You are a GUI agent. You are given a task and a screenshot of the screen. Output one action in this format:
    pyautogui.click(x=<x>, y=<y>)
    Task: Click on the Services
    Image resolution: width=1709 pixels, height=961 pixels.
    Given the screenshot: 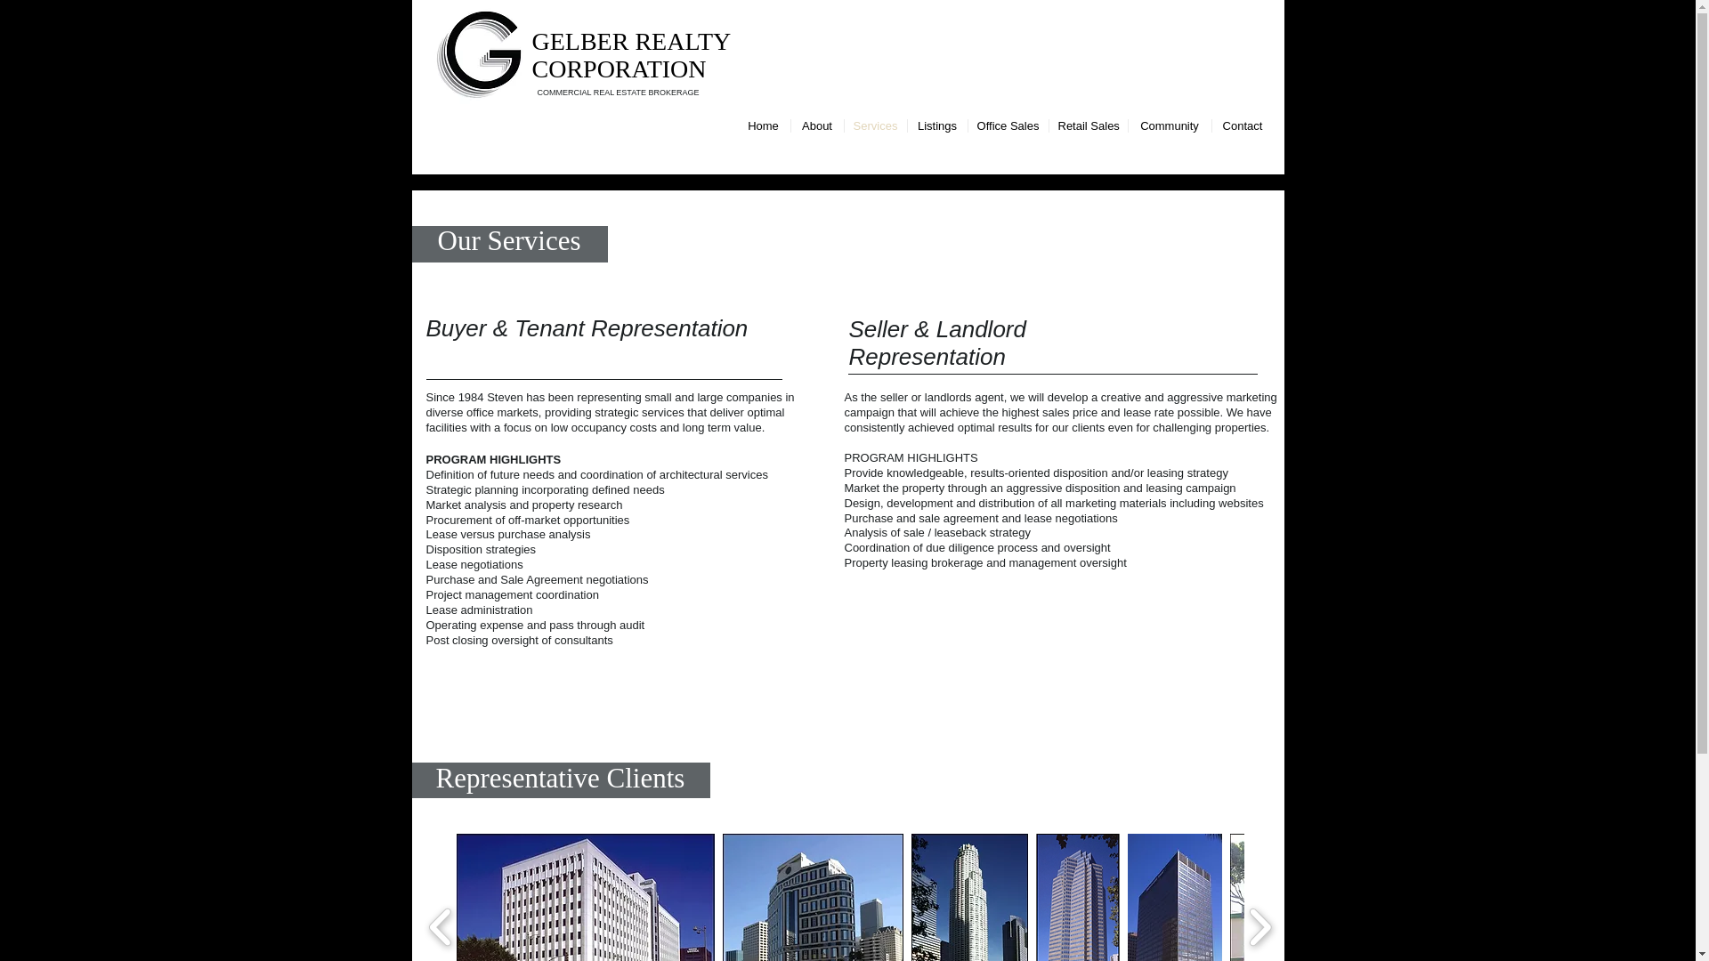 What is the action you would take?
    pyautogui.click(x=874, y=125)
    